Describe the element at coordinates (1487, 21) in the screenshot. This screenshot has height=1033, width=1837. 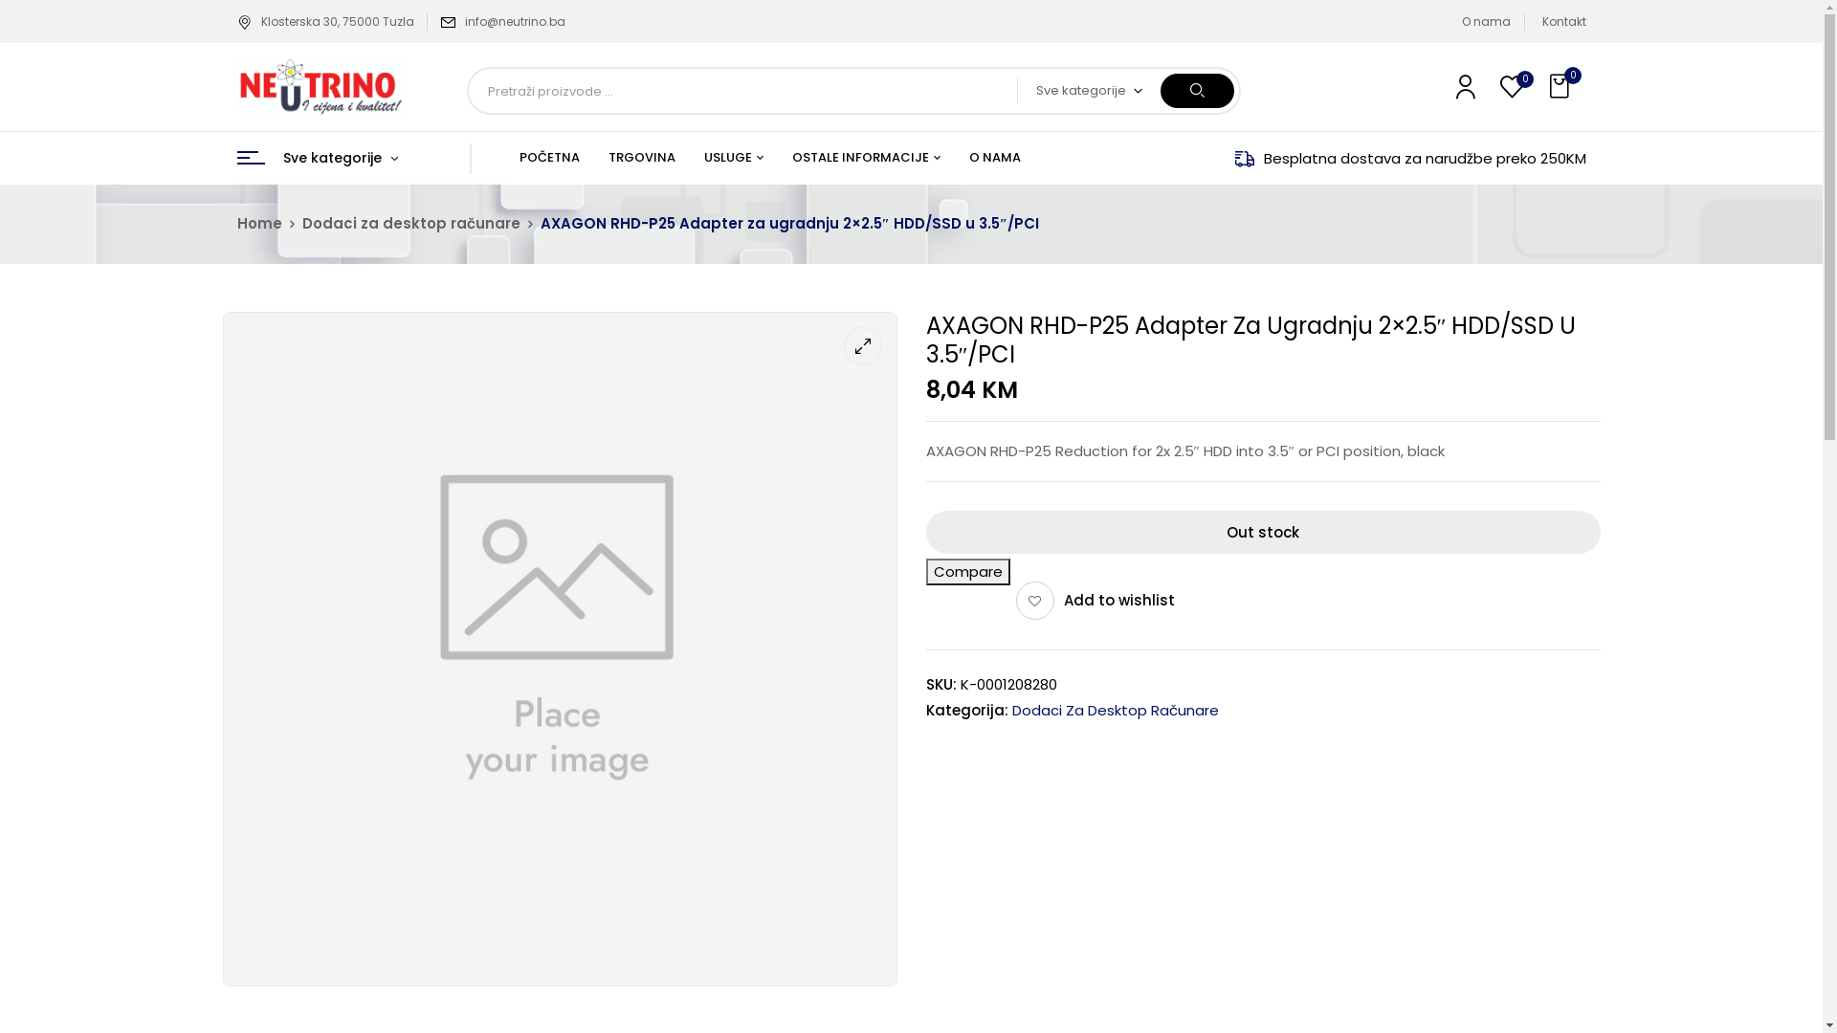
I see `O nama` at that location.